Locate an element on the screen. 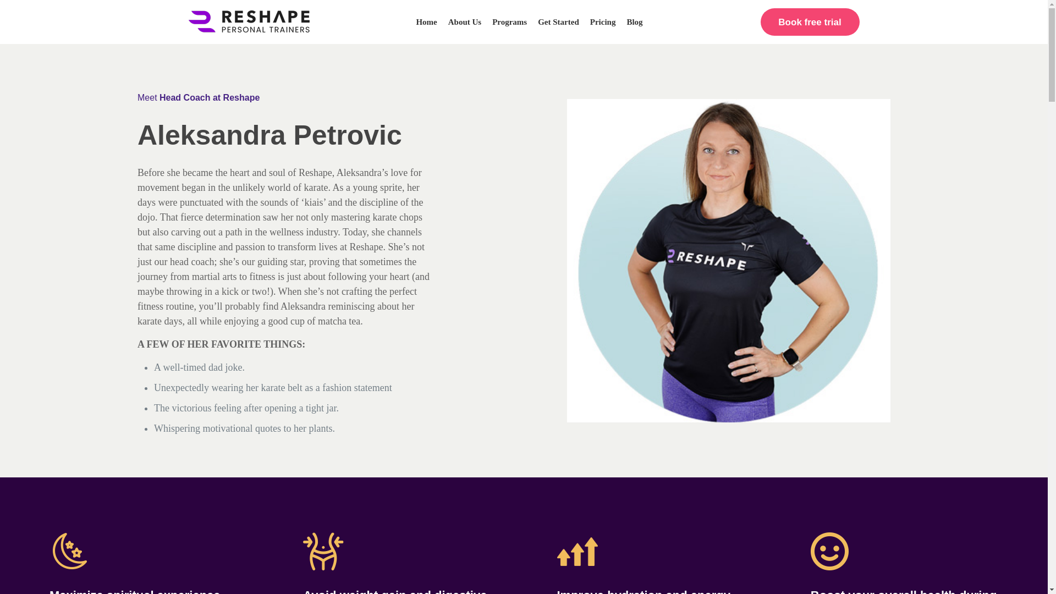 The width and height of the screenshot is (1056, 594). Programs is located at coordinates (515, 22).